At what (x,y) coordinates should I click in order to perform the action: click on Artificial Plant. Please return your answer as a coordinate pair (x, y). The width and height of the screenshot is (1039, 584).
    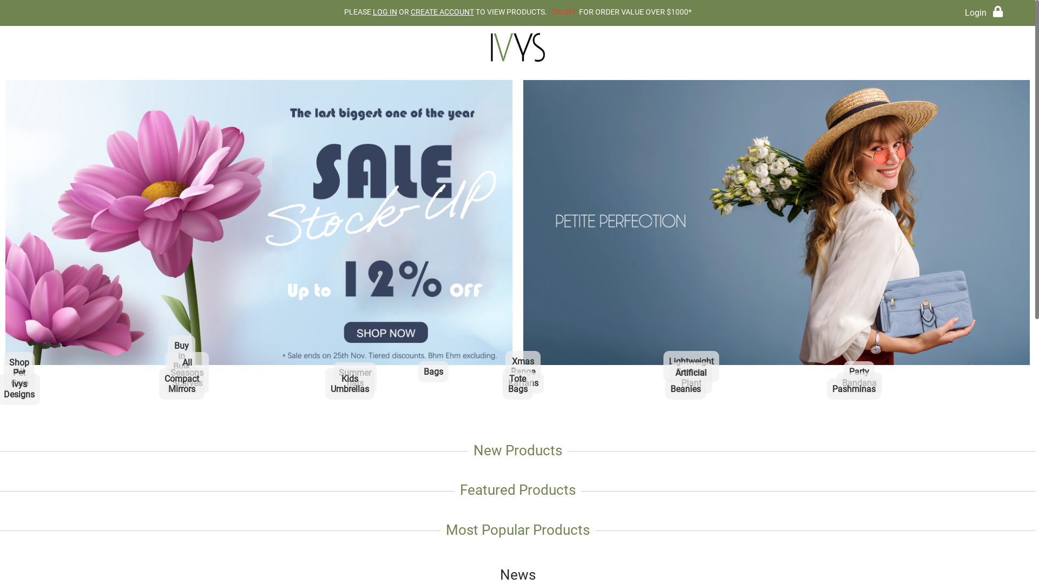
    Looking at the image, I should click on (692, 399).